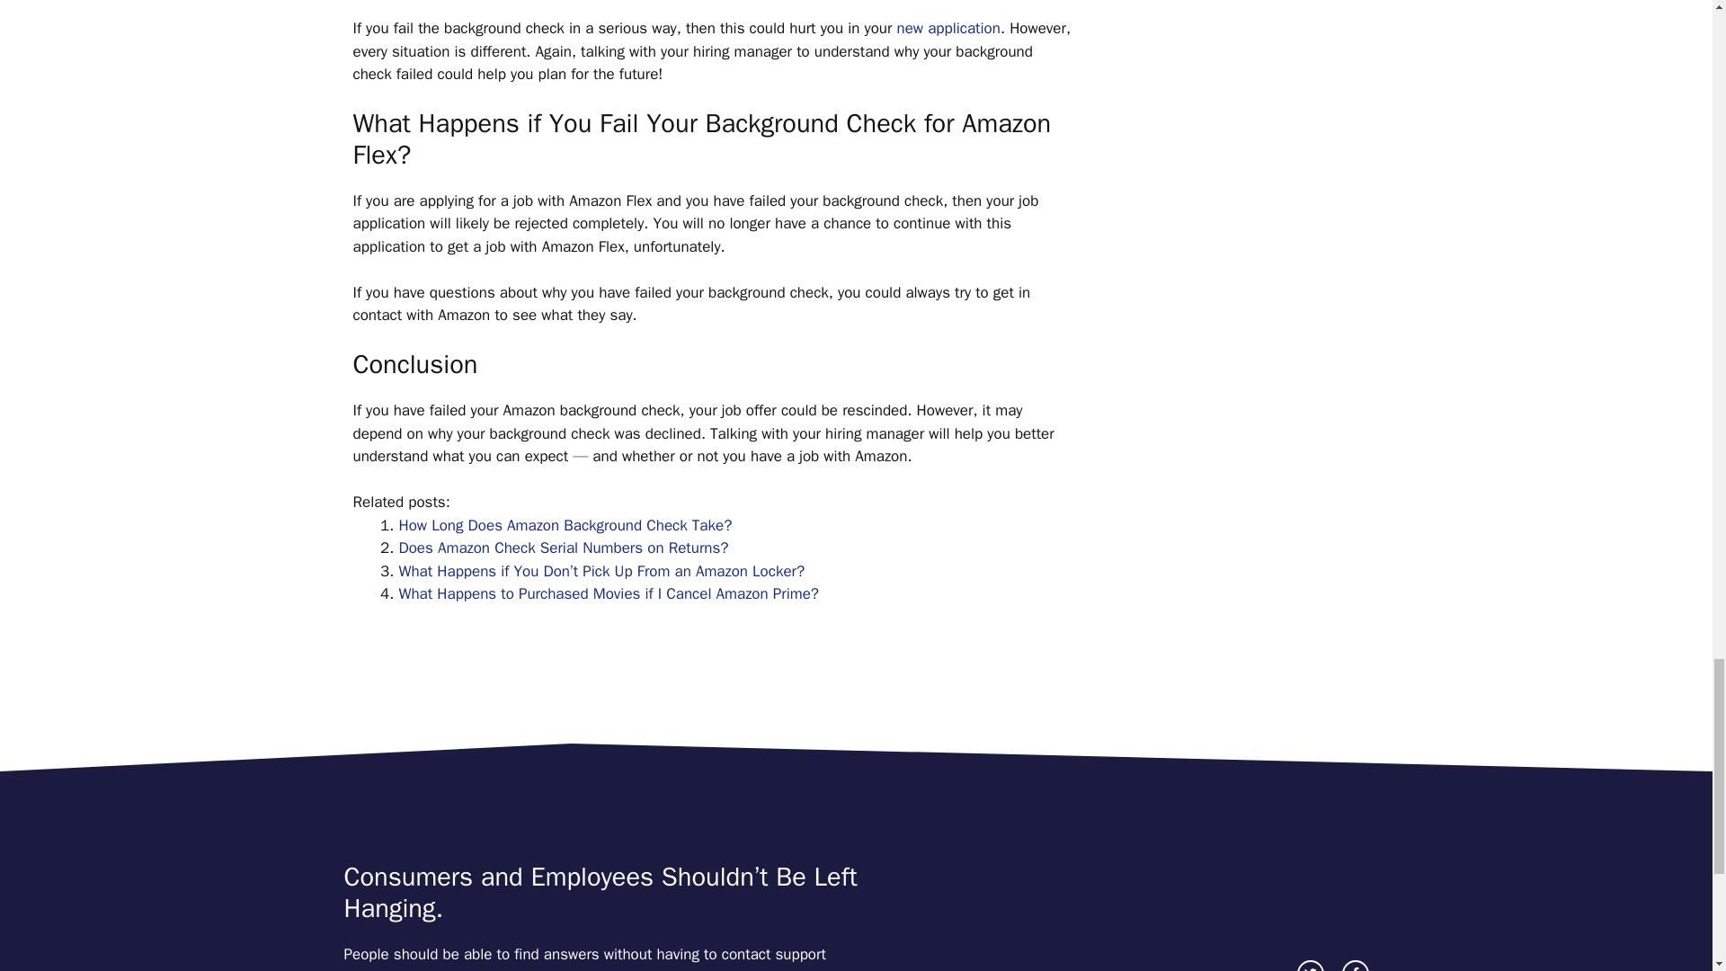 The height and width of the screenshot is (971, 1726). What do you see at coordinates (565, 525) in the screenshot?
I see `How Long Does Amazon Background Check Take?` at bounding box center [565, 525].